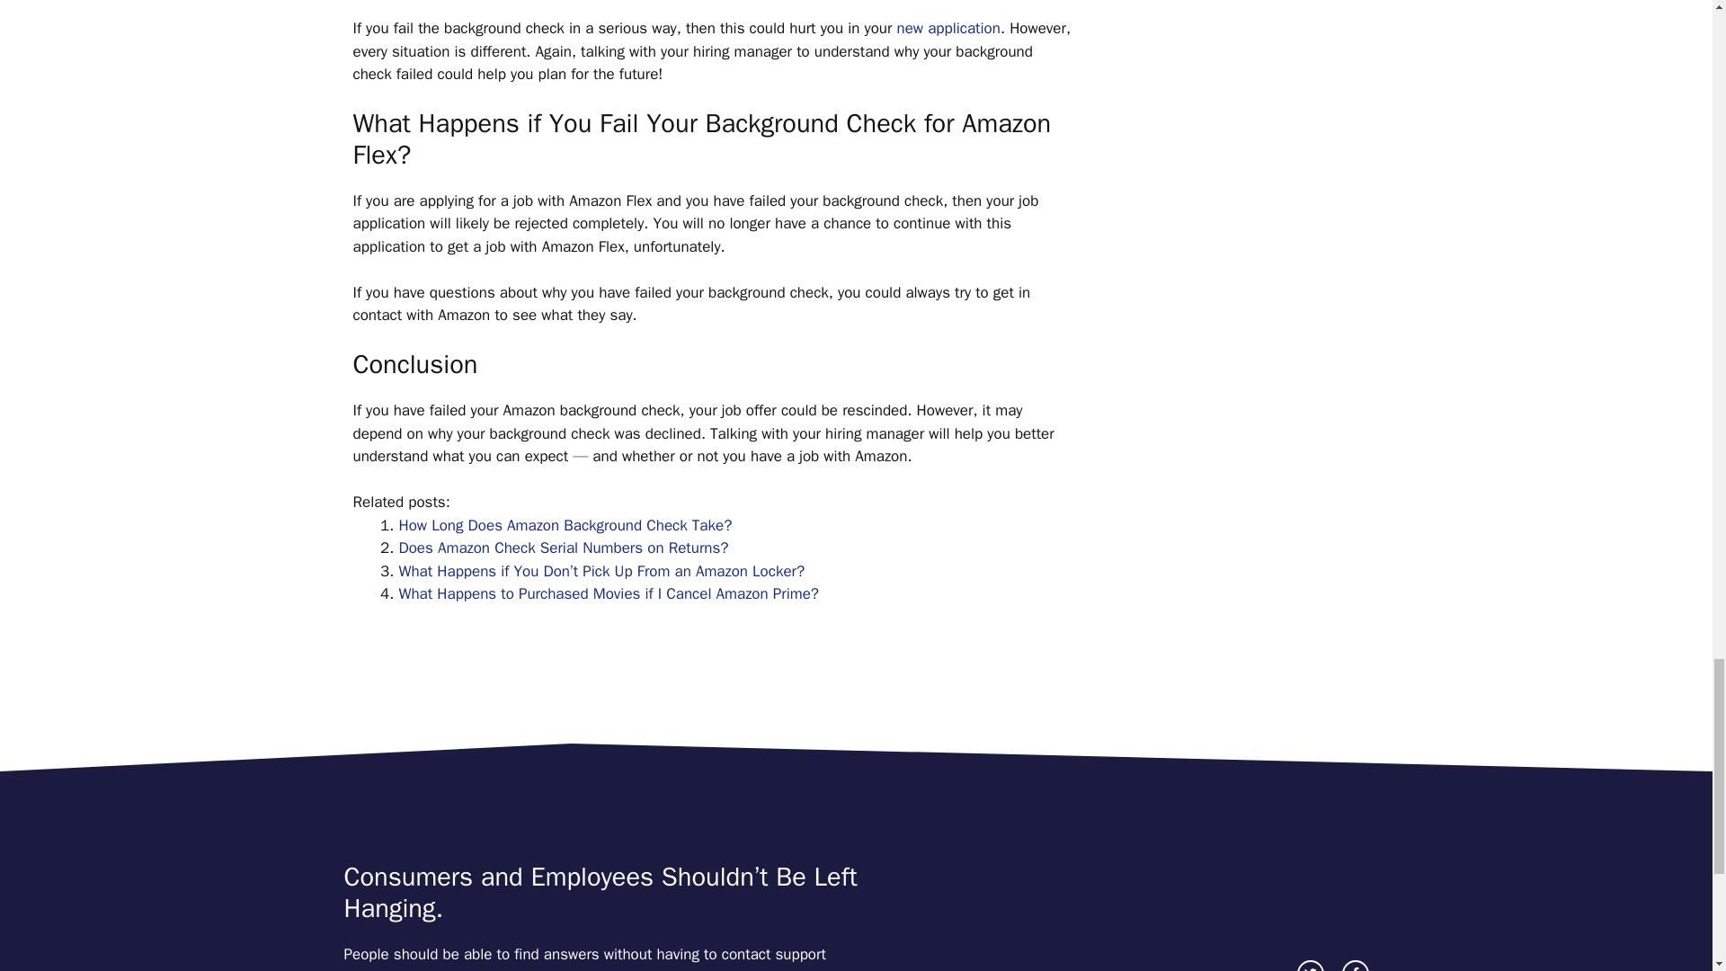 The height and width of the screenshot is (971, 1726). What do you see at coordinates (565, 525) in the screenshot?
I see `How Long Does Amazon Background Check Take?` at bounding box center [565, 525].